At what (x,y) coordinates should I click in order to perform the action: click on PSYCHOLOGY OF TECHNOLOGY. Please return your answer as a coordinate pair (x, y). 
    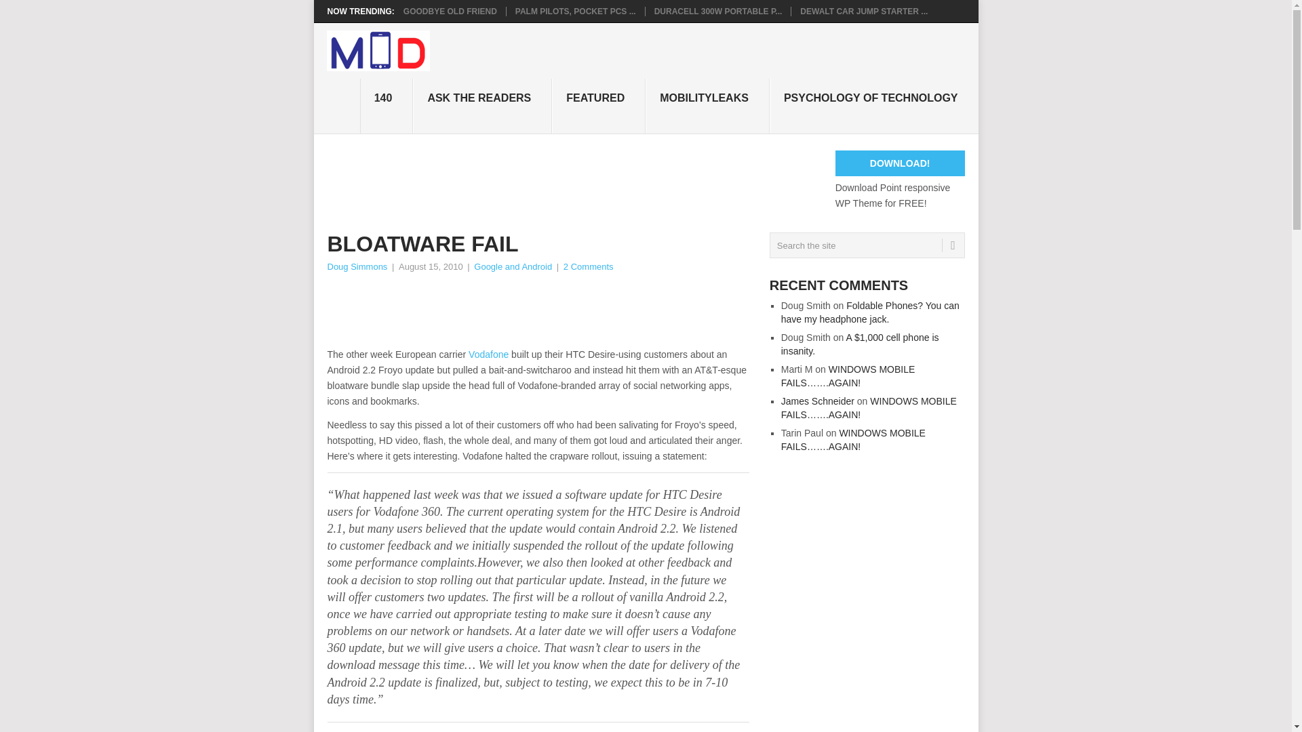
    Looking at the image, I should click on (873, 106).